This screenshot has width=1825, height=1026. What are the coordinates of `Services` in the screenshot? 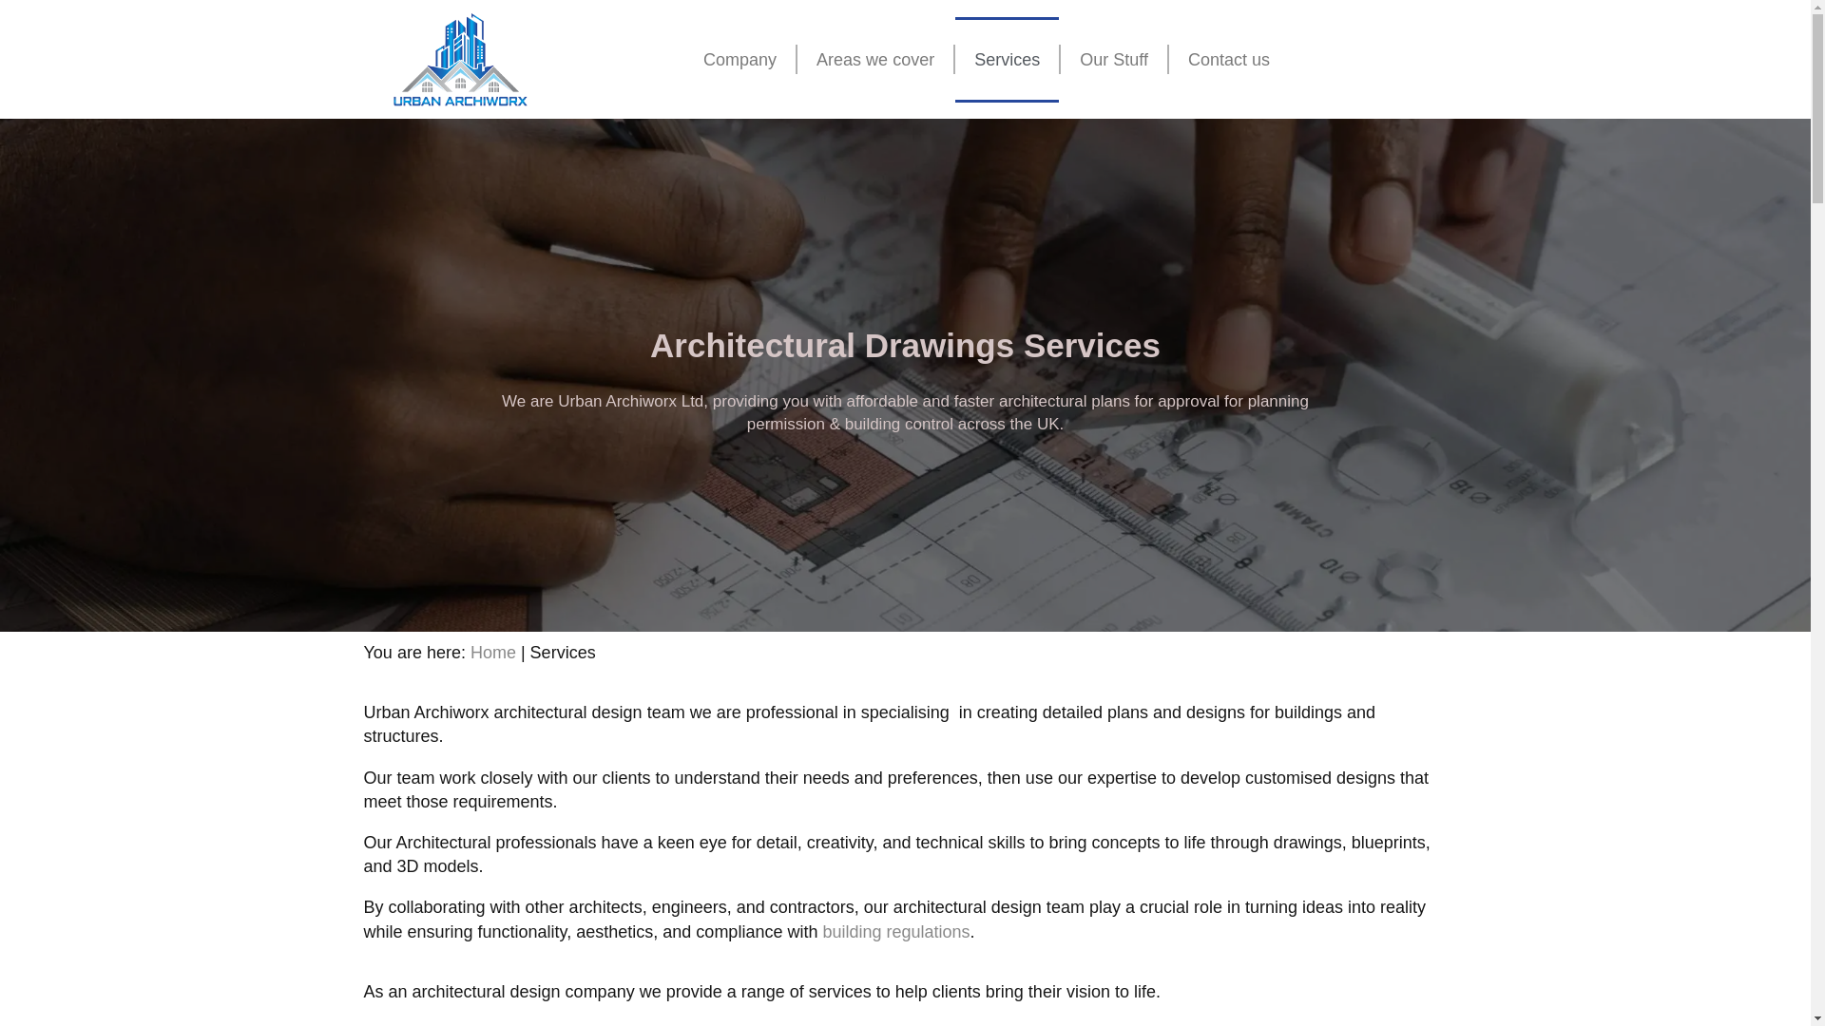 It's located at (1006, 60).